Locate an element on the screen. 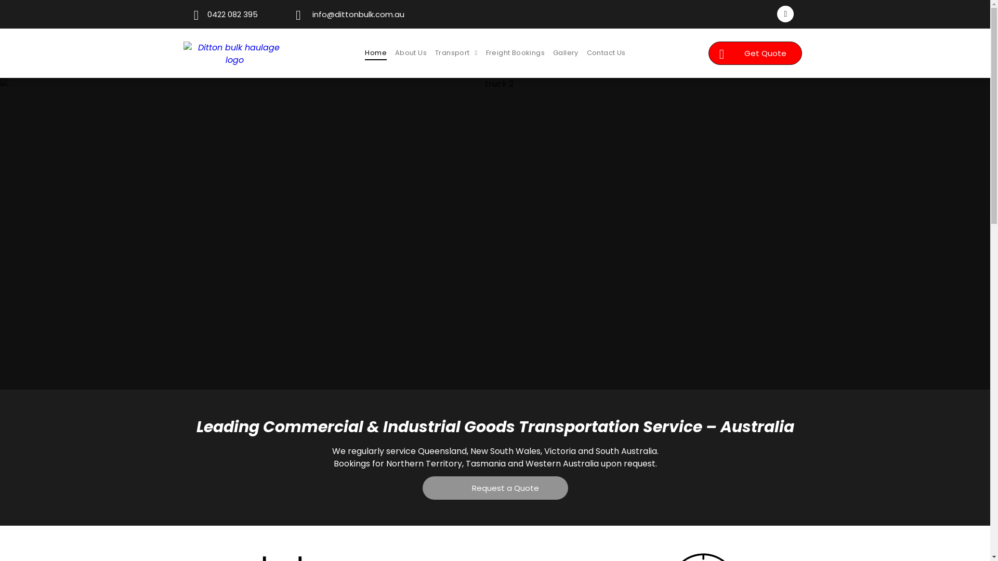 This screenshot has width=998, height=561. About Us is located at coordinates (411, 53).